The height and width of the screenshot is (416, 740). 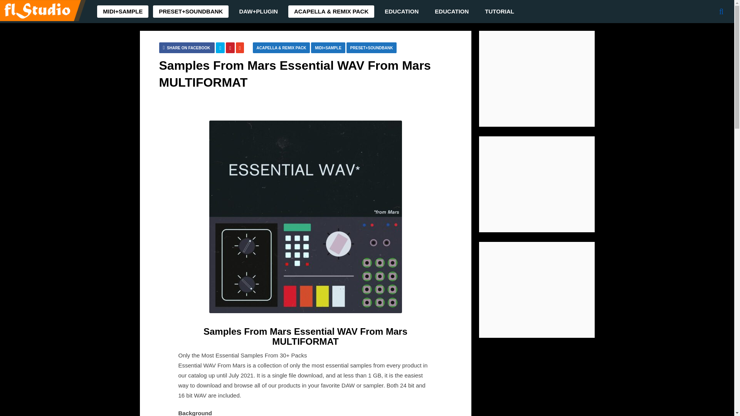 What do you see at coordinates (536, 184) in the screenshot?
I see `Advertisement` at bounding box center [536, 184].